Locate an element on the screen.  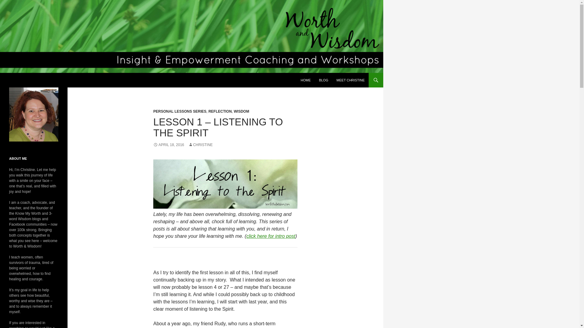
MEET CHRISTINE is located at coordinates (350, 80).